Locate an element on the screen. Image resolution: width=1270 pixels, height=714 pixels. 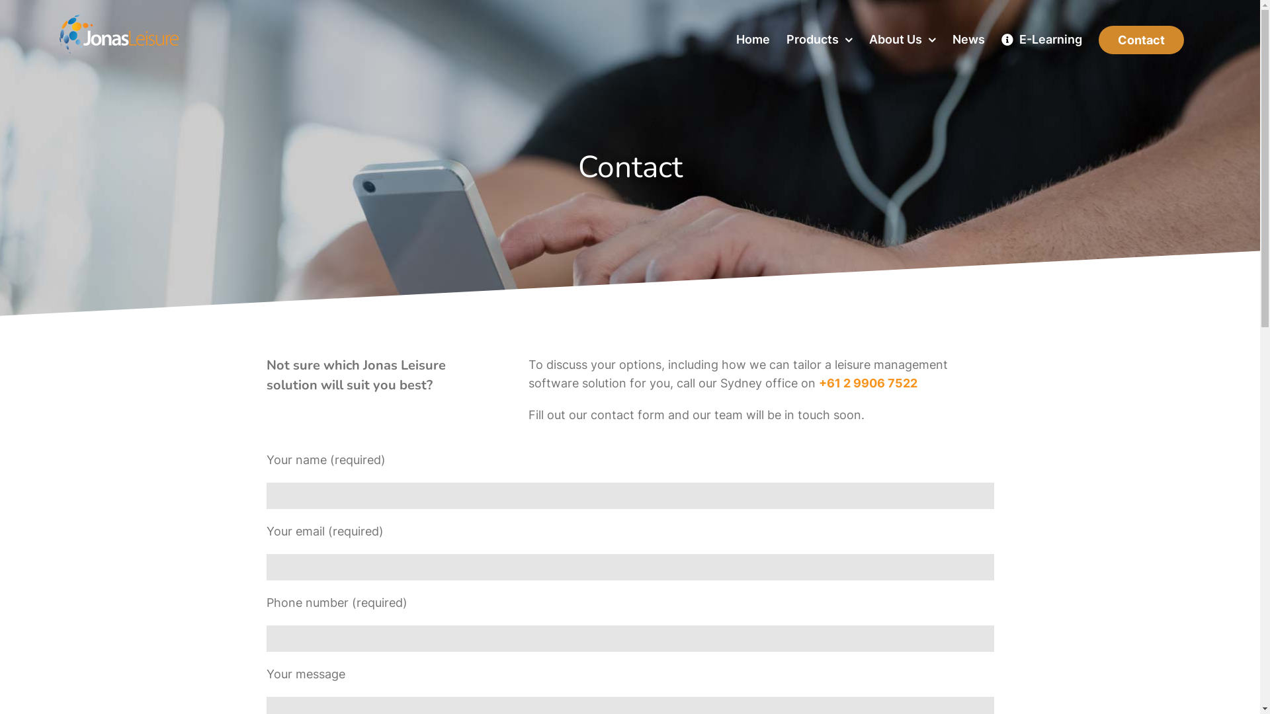
Contact is located at coordinates (1142, 40).